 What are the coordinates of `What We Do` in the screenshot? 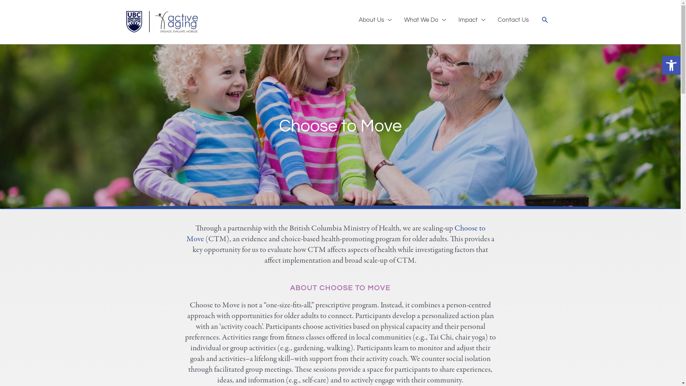 It's located at (425, 20).